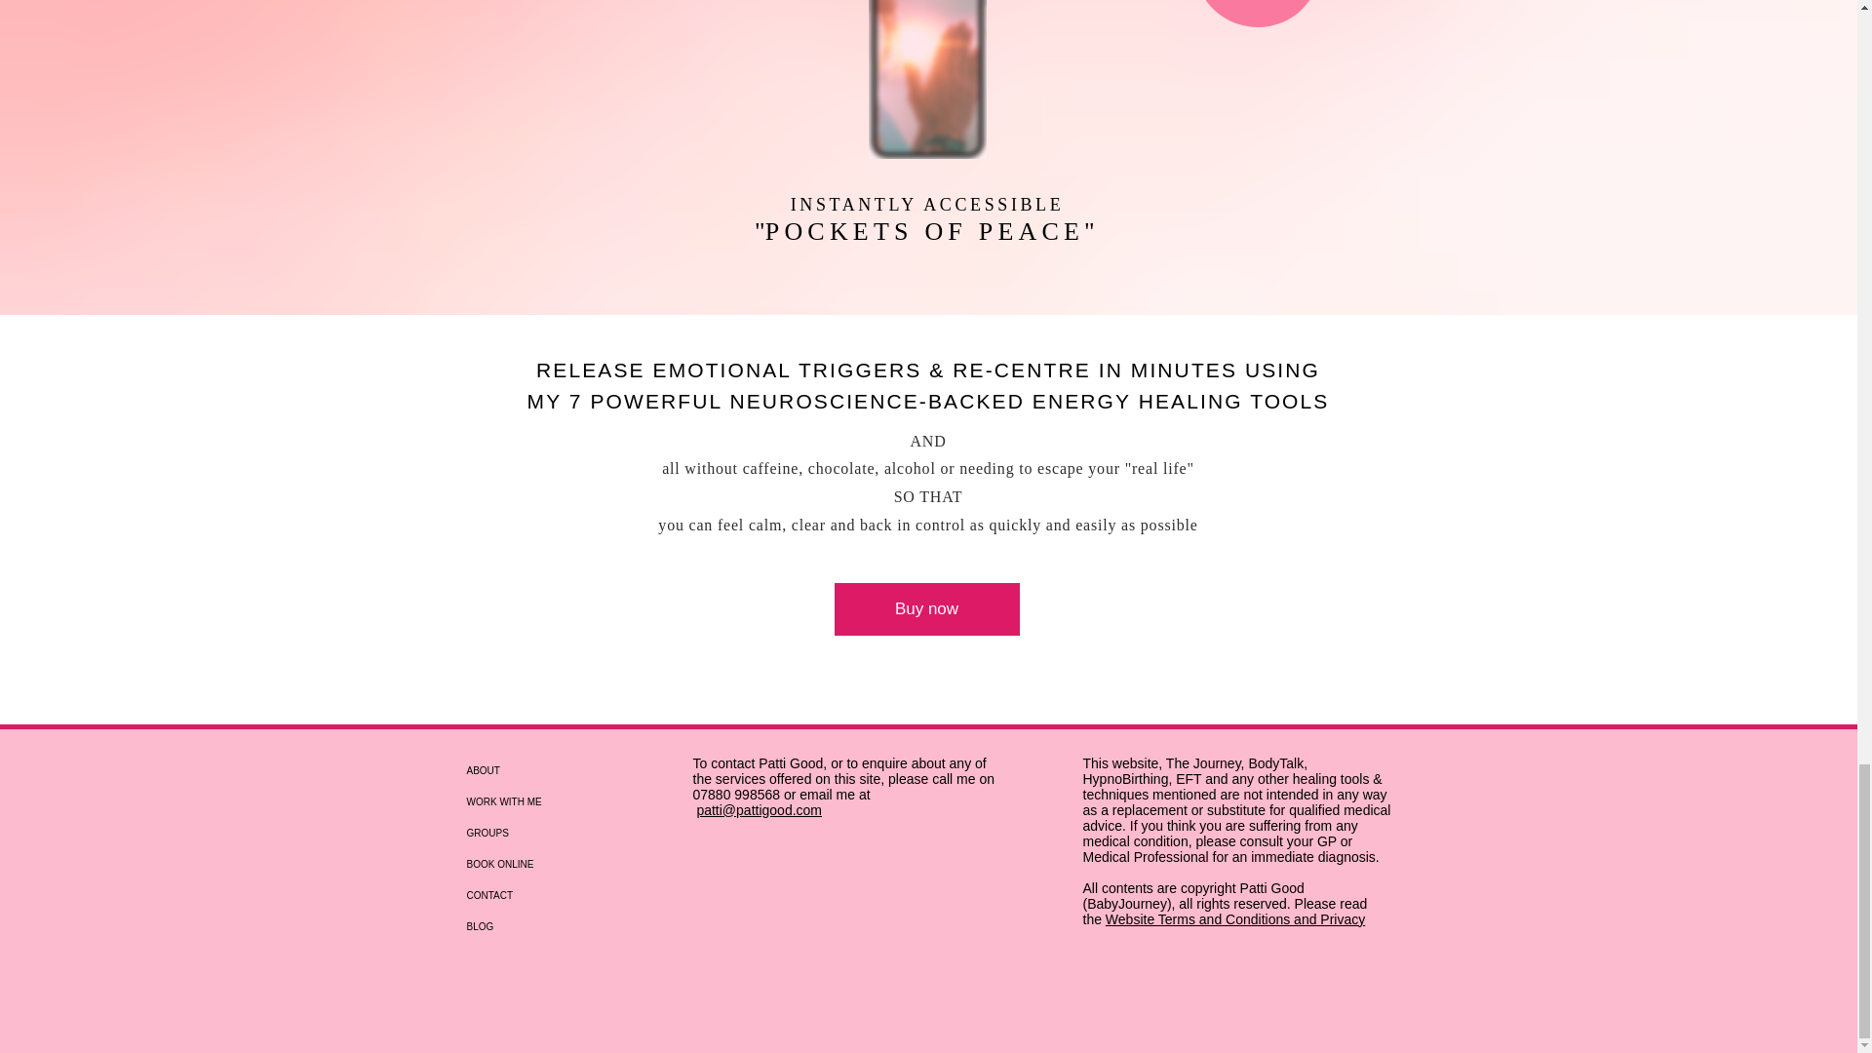  I want to click on GROUPS, so click(593, 833).